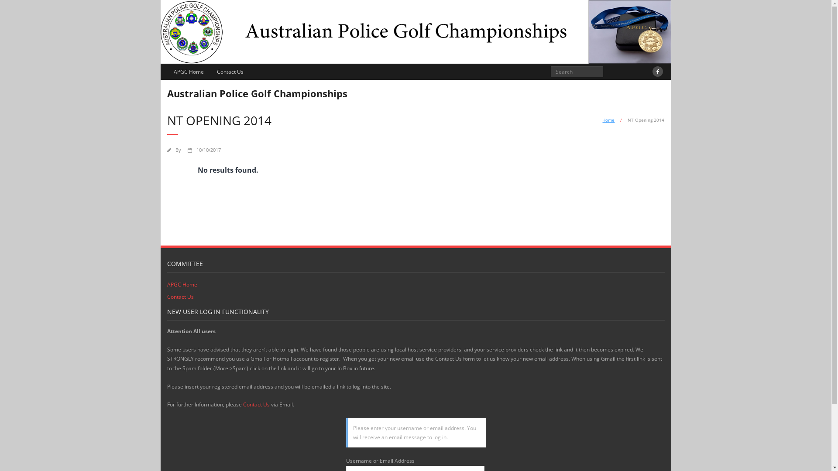  Describe the element at coordinates (608, 120) in the screenshot. I see `Home` at that location.